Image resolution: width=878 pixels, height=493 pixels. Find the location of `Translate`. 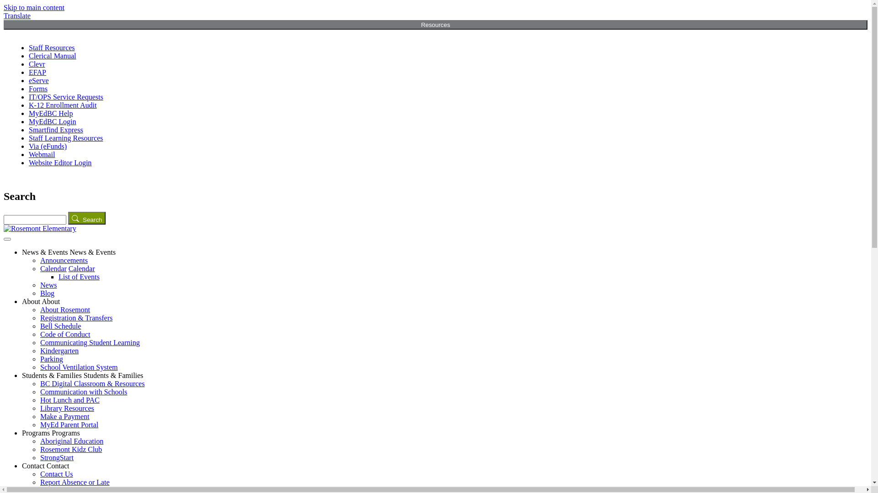

Translate is located at coordinates (17, 16).